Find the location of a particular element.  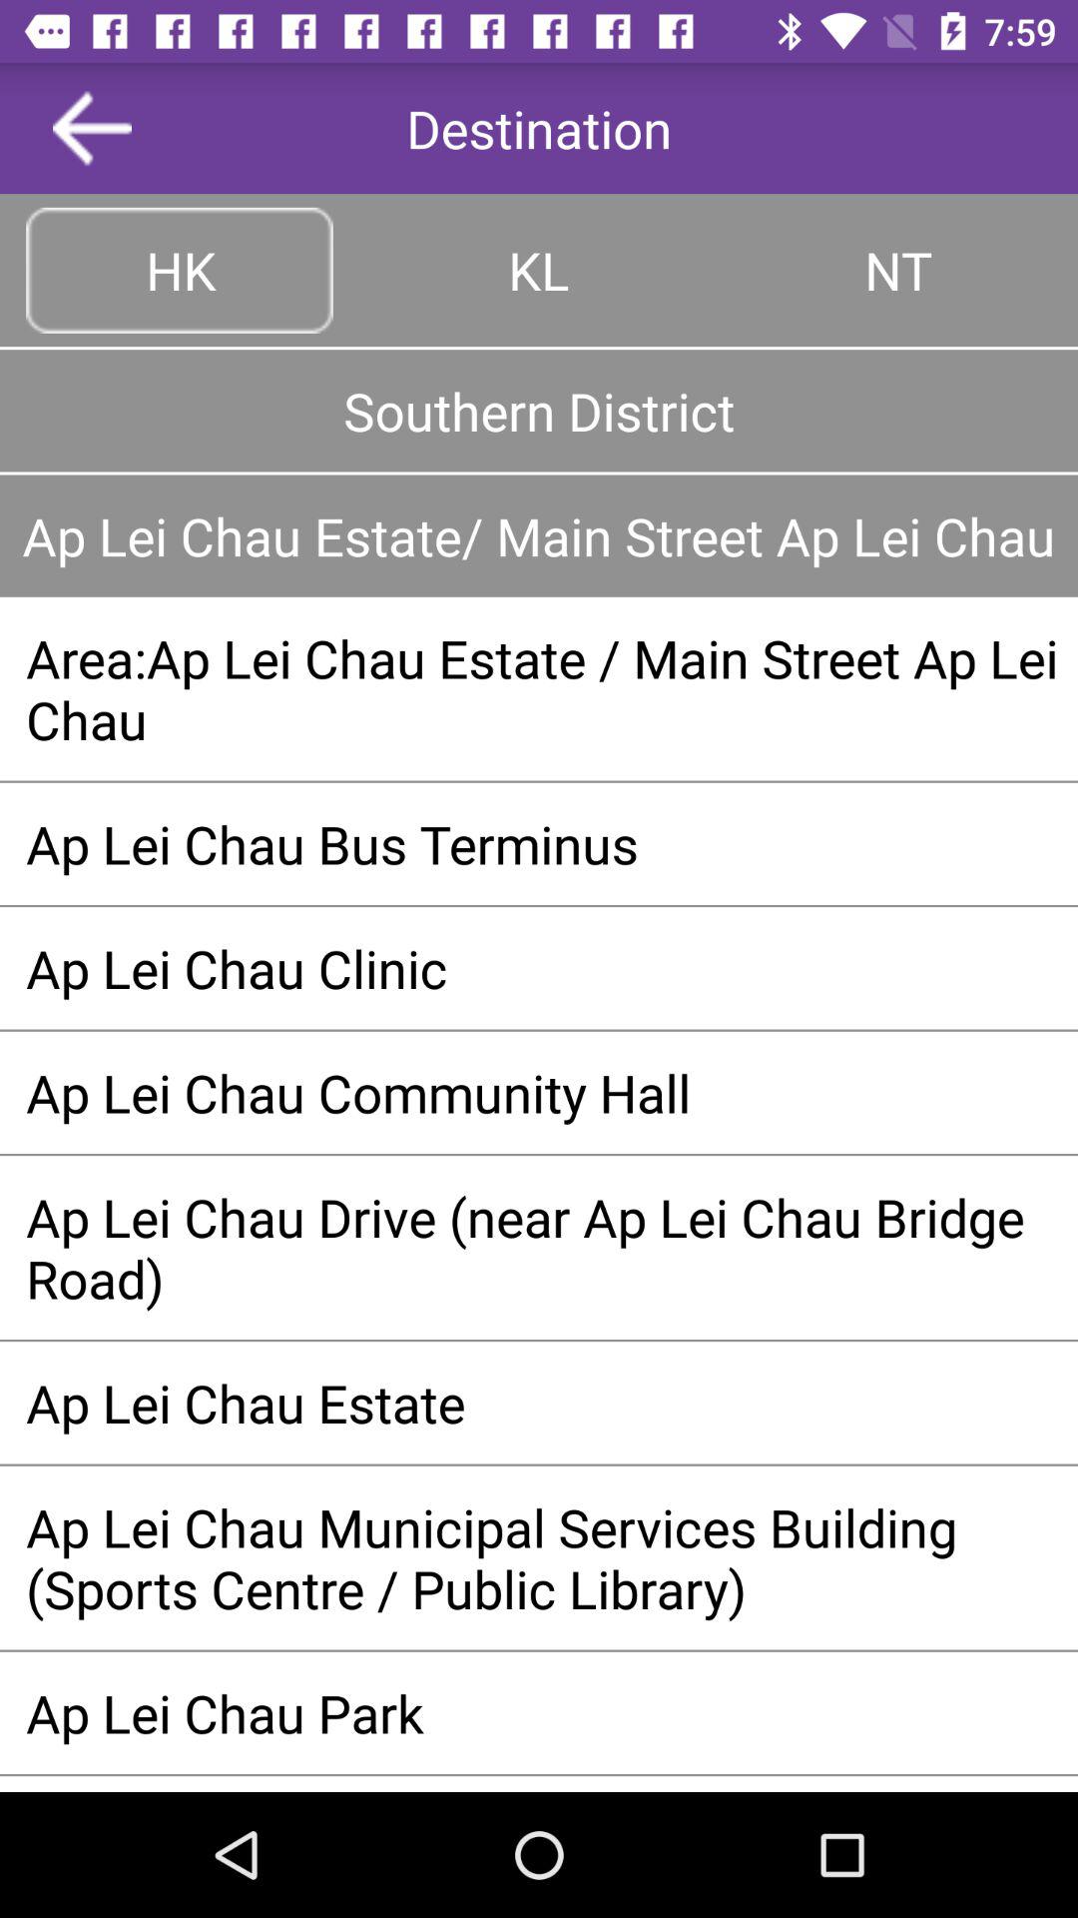

launch the area ap lei is located at coordinates (539, 688).